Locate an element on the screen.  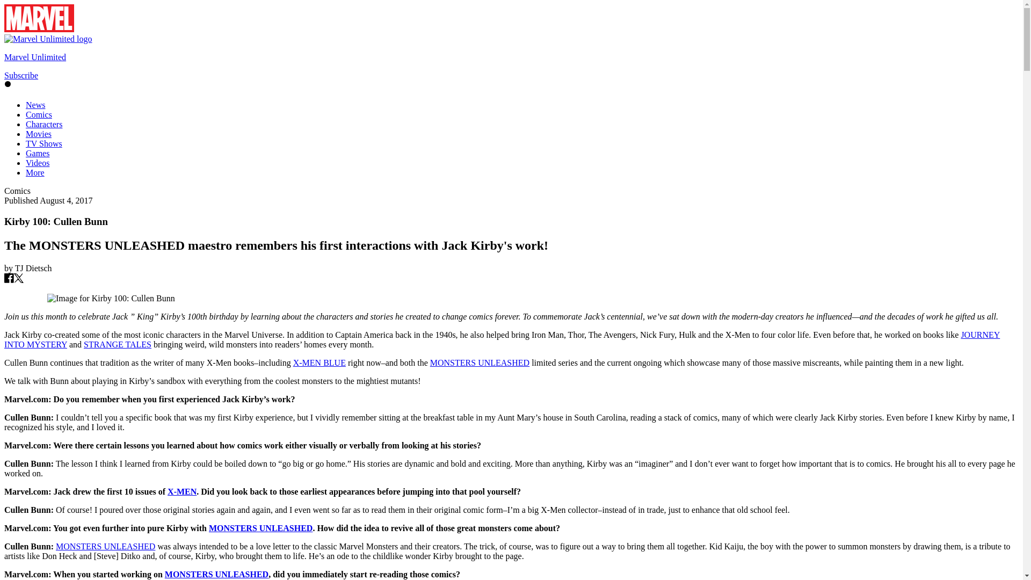
Characters is located at coordinates (44, 124).